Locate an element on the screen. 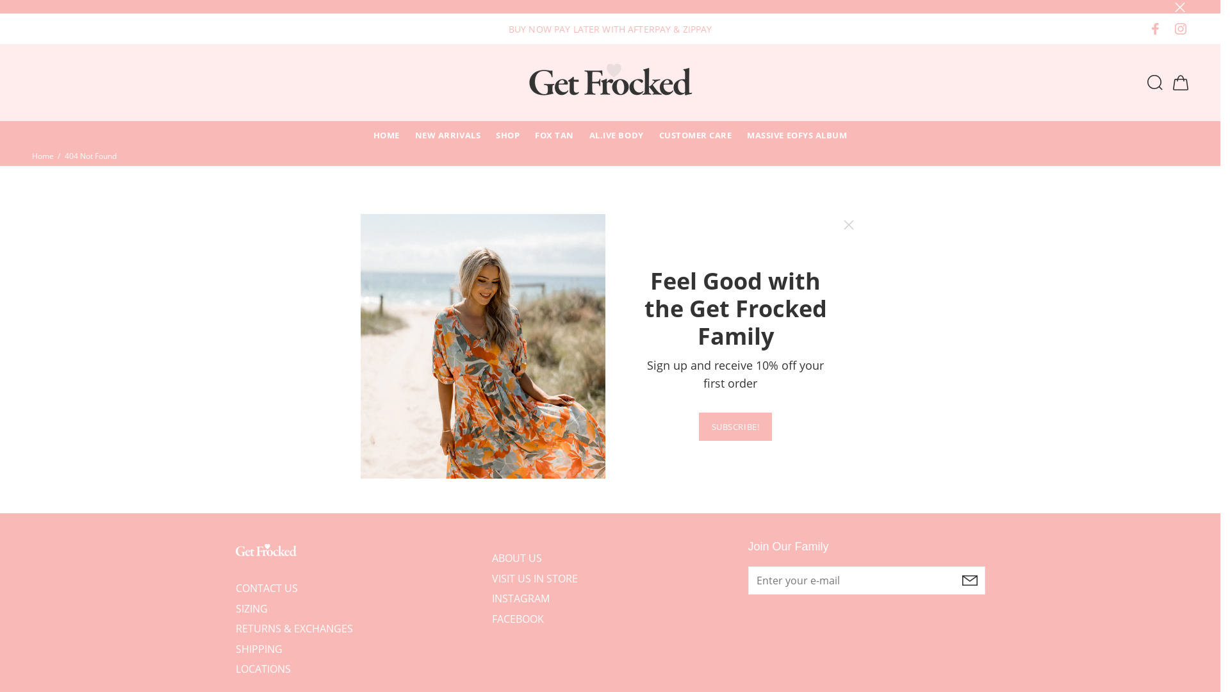  main page is located at coordinates (528, 410).